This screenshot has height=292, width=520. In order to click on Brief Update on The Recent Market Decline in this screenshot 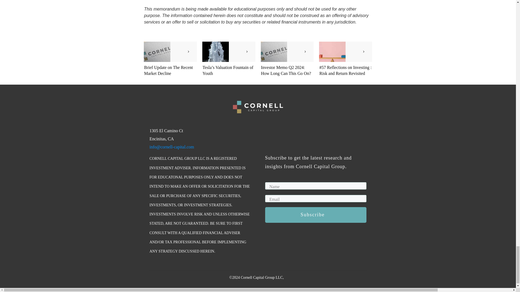, I will do `click(168, 70)`.